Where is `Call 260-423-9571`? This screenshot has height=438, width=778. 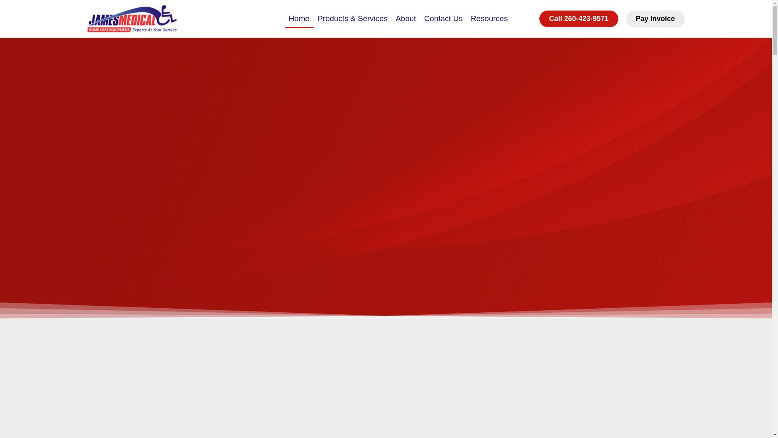
Call 260-423-9571 is located at coordinates (579, 19).